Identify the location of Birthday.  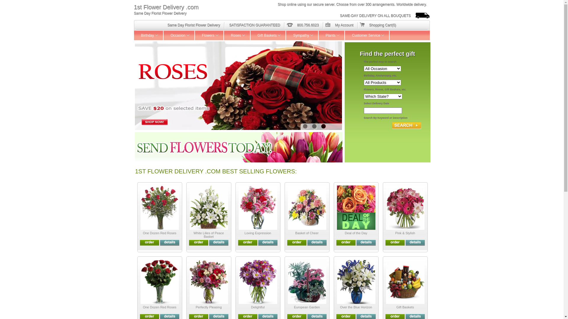
(149, 35).